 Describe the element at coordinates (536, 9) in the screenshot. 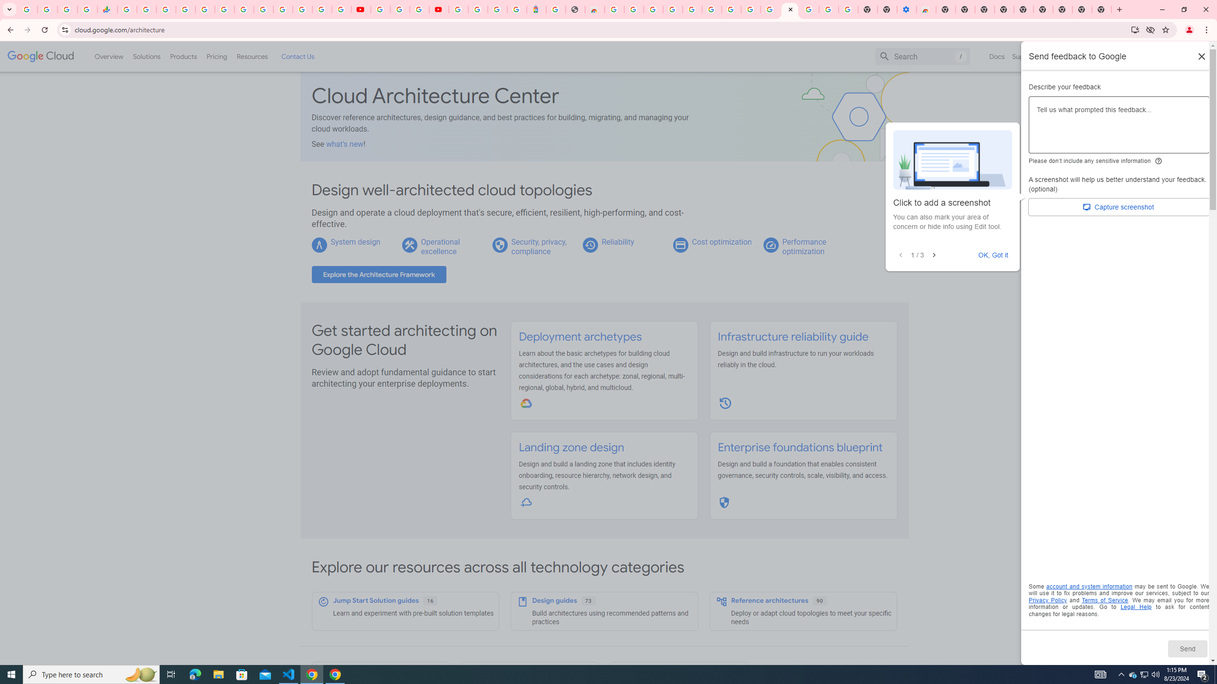

I see `Atour Hotel - Google hotels` at that location.